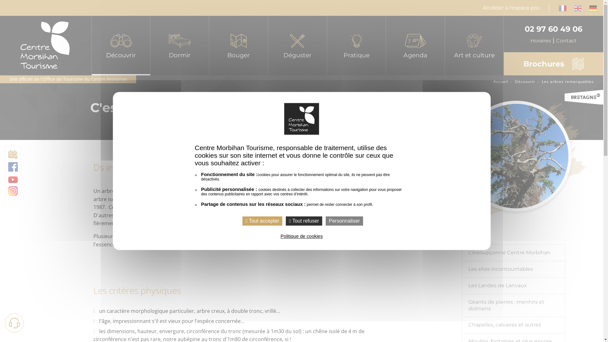  Describe the element at coordinates (357, 83) in the screenshot. I see `Office de tourisme, infos, horaires` at that location.